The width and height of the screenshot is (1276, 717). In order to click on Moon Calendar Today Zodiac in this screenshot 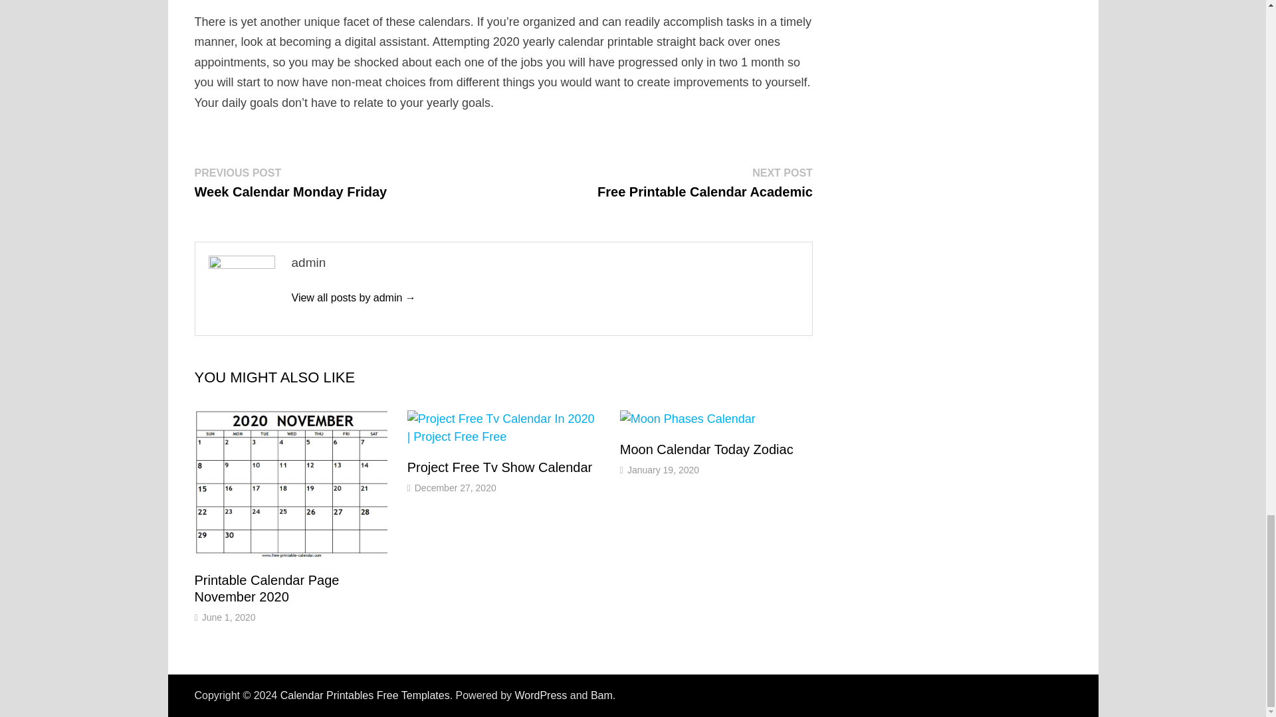, I will do `click(707, 449)`.